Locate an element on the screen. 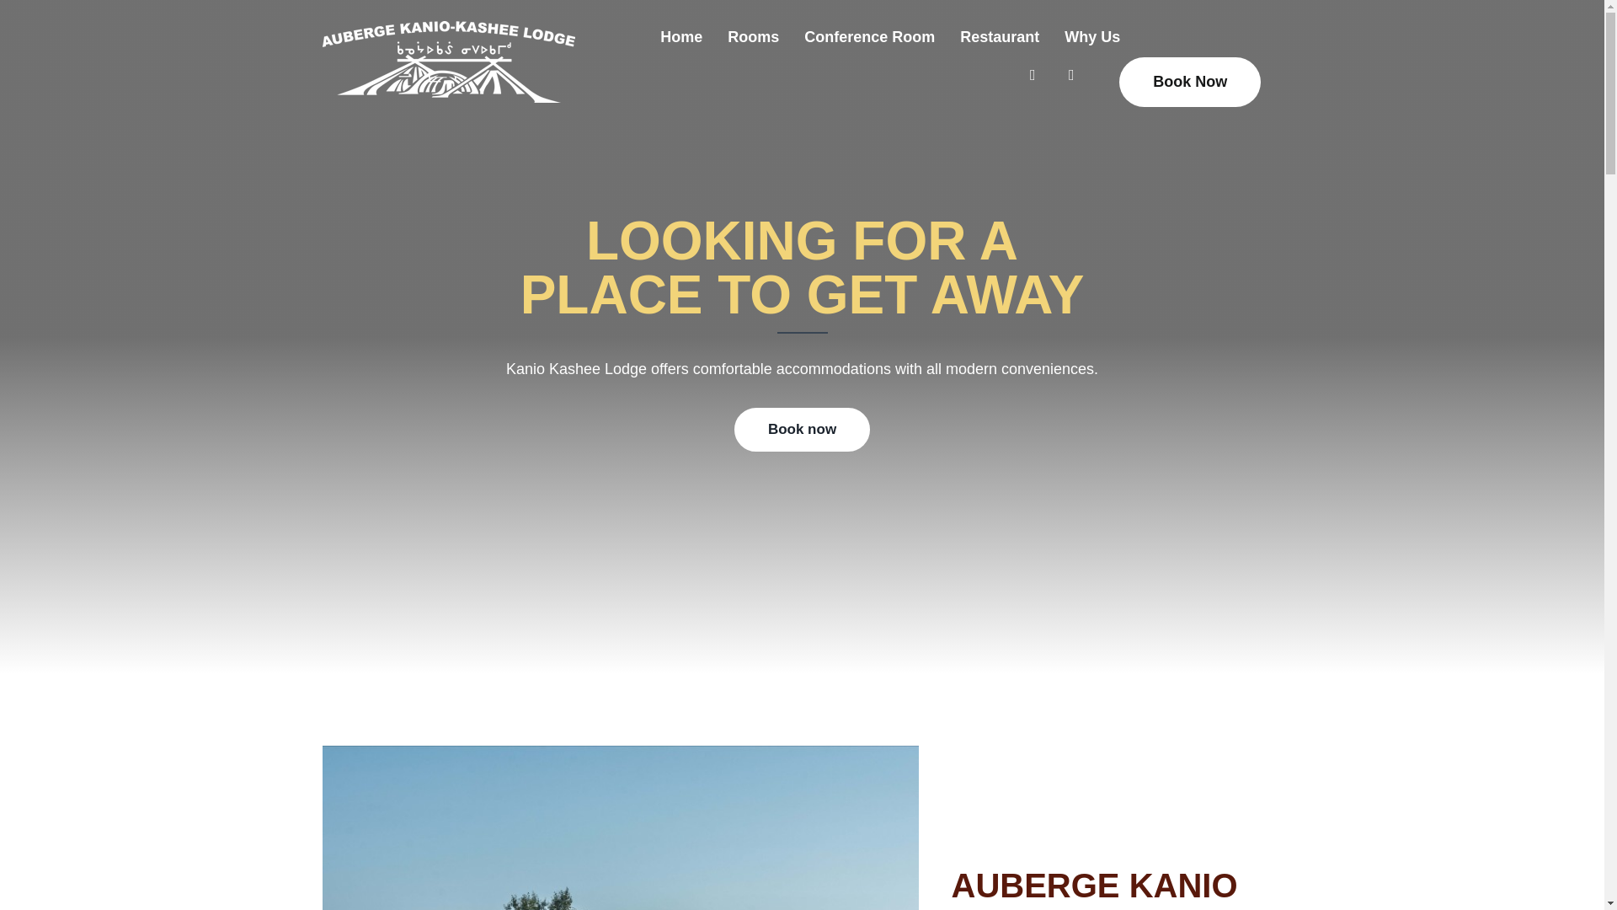 The image size is (1617, 910). Restaurant is located at coordinates (1000, 37).